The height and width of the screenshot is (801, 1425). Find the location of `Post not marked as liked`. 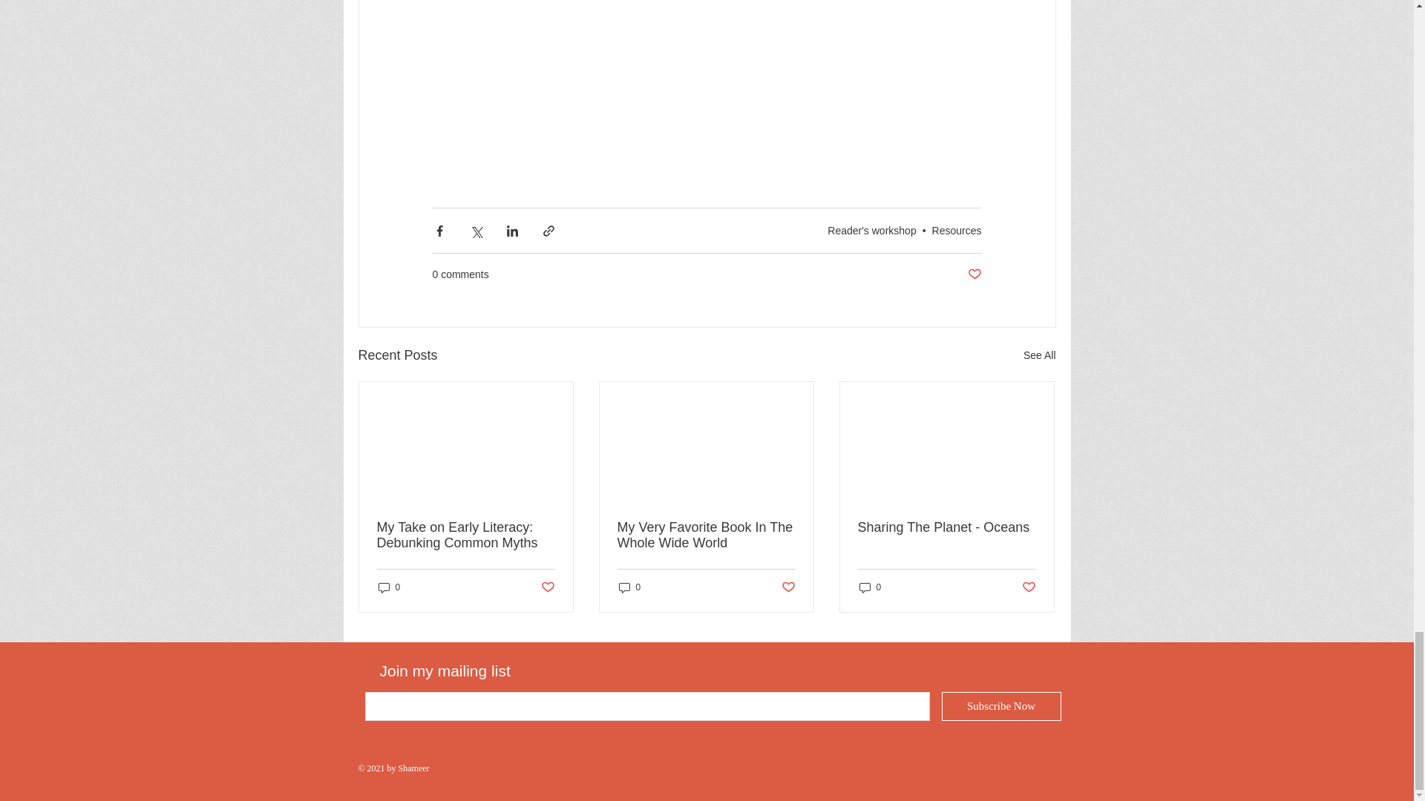

Post not marked as liked is located at coordinates (1029, 587).